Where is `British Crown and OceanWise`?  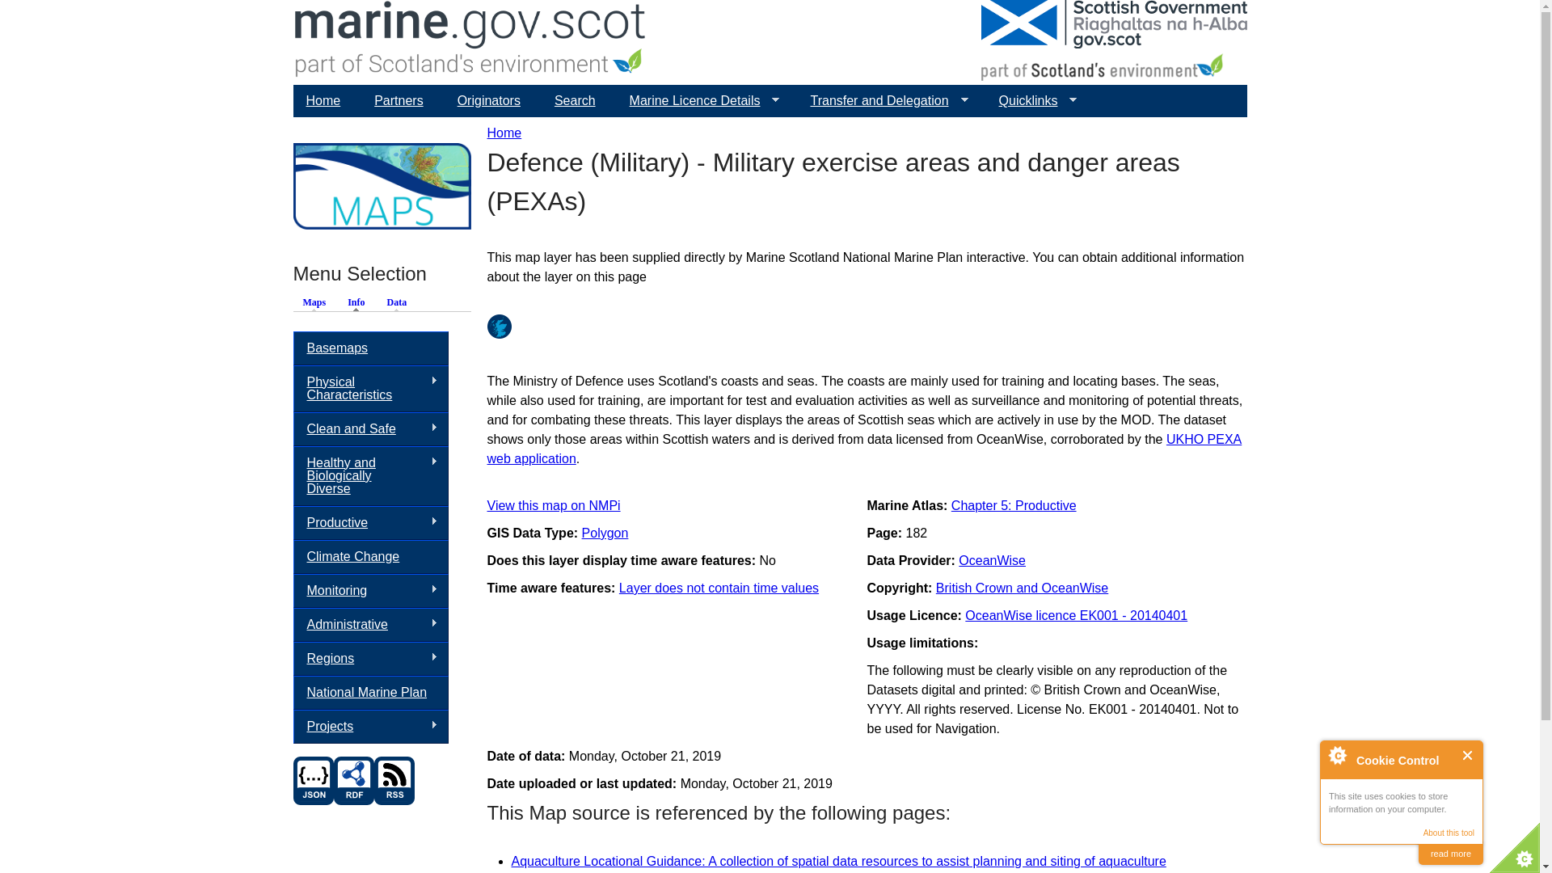
British Crown and OceanWise is located at coordinates (1022, 588).